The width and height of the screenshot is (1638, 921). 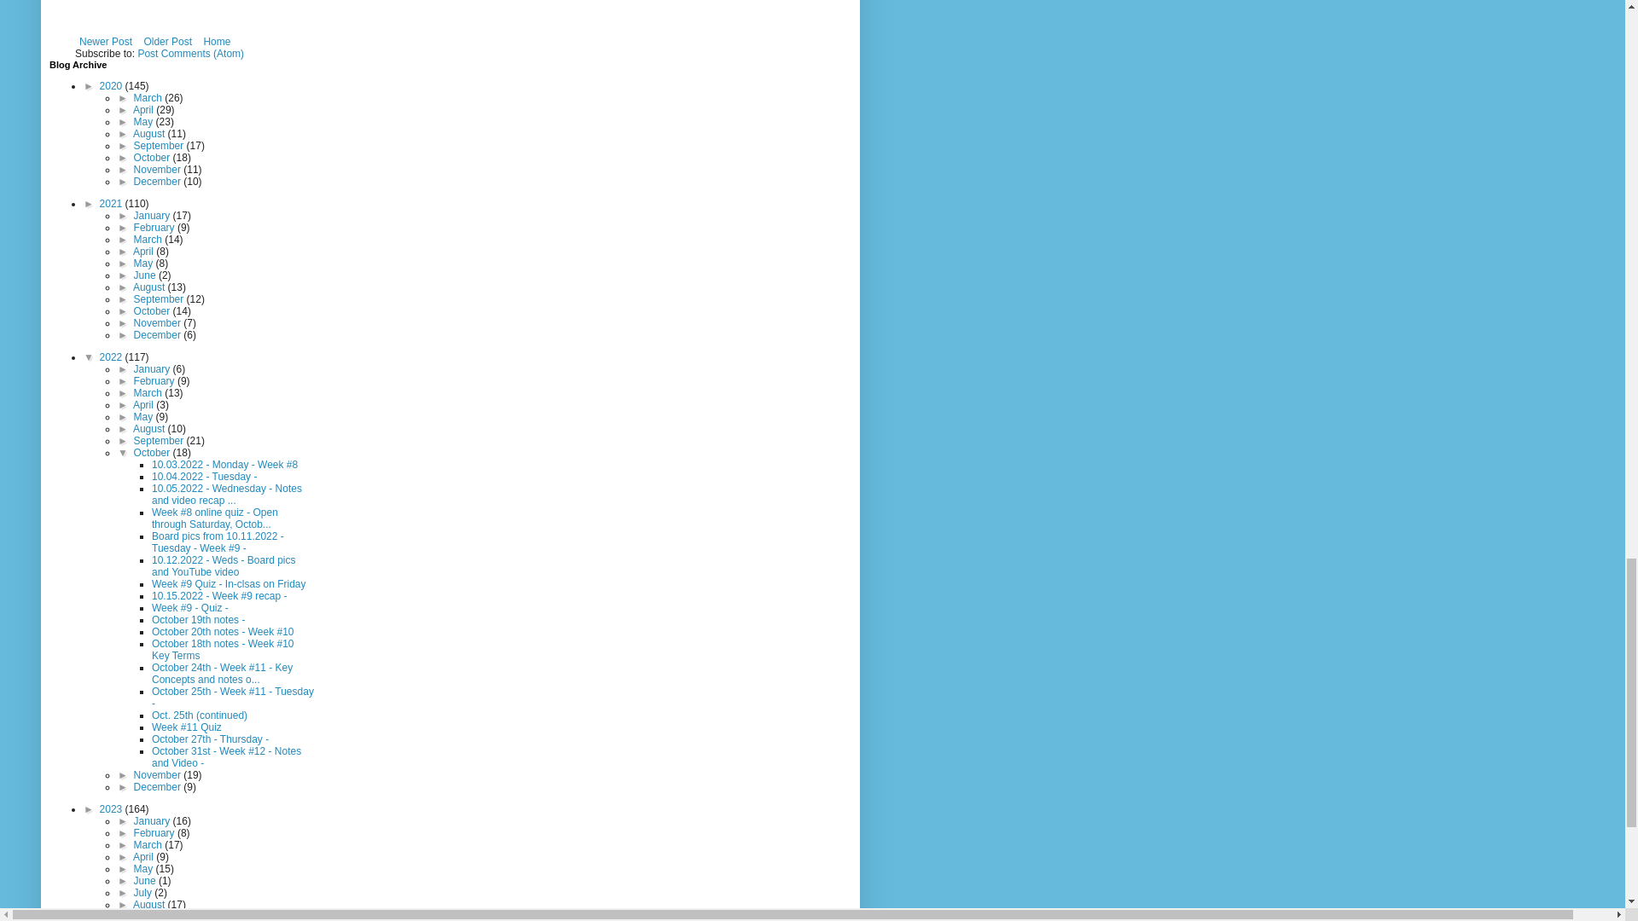 I want to click on April, so click(x=143, y=110).